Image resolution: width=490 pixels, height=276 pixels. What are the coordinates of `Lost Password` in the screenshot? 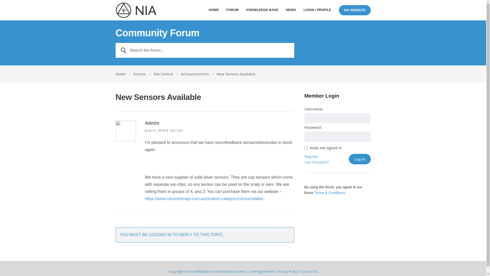 It's located at (316, 162).